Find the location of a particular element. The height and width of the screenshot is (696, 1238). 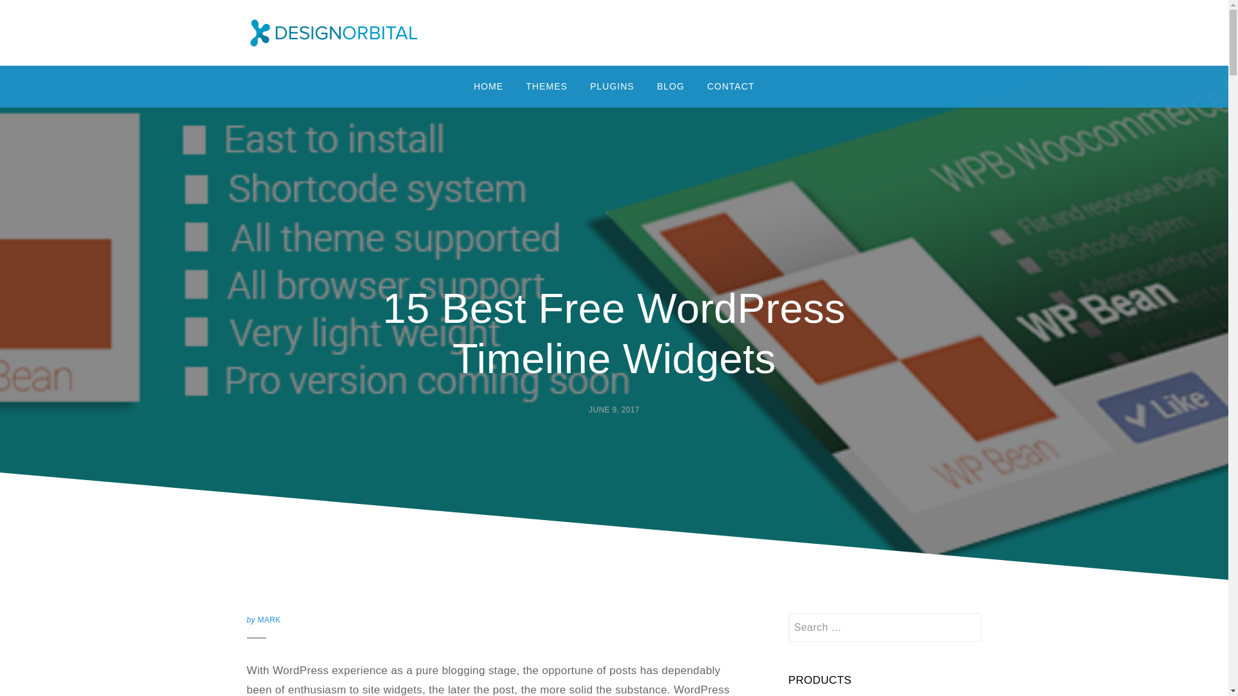

HOME is located at coordinates (489, 86).